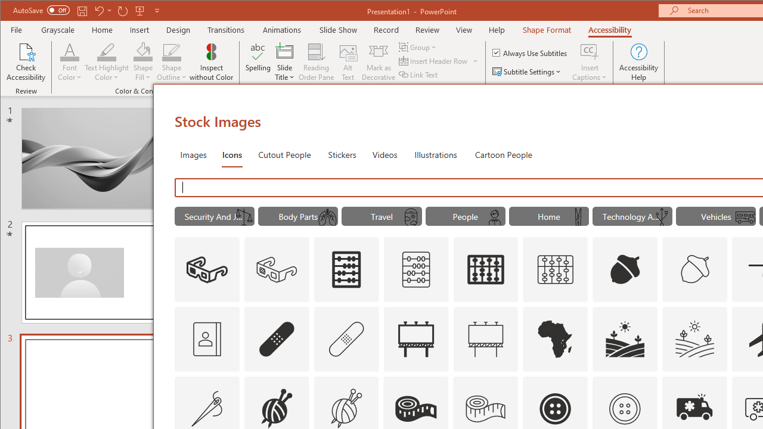 Image resolution: width=763 pixels, height=429 pixels. Describe the element at coordinates (285, 62) in the screenshot. I see `Slide Title` at that location.